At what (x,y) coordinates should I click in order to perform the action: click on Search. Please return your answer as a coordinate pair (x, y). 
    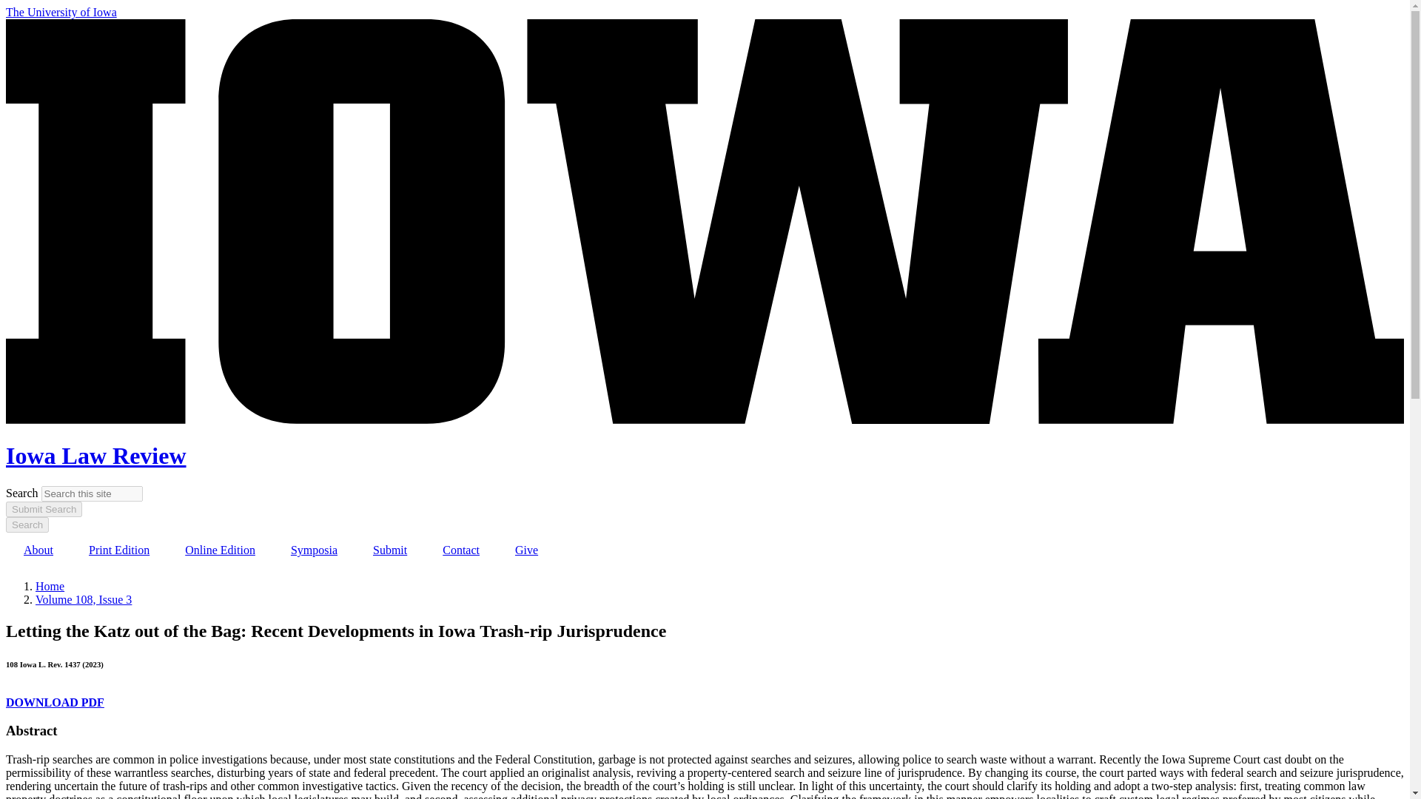
    Looking at the image, I should click on (27, 525).